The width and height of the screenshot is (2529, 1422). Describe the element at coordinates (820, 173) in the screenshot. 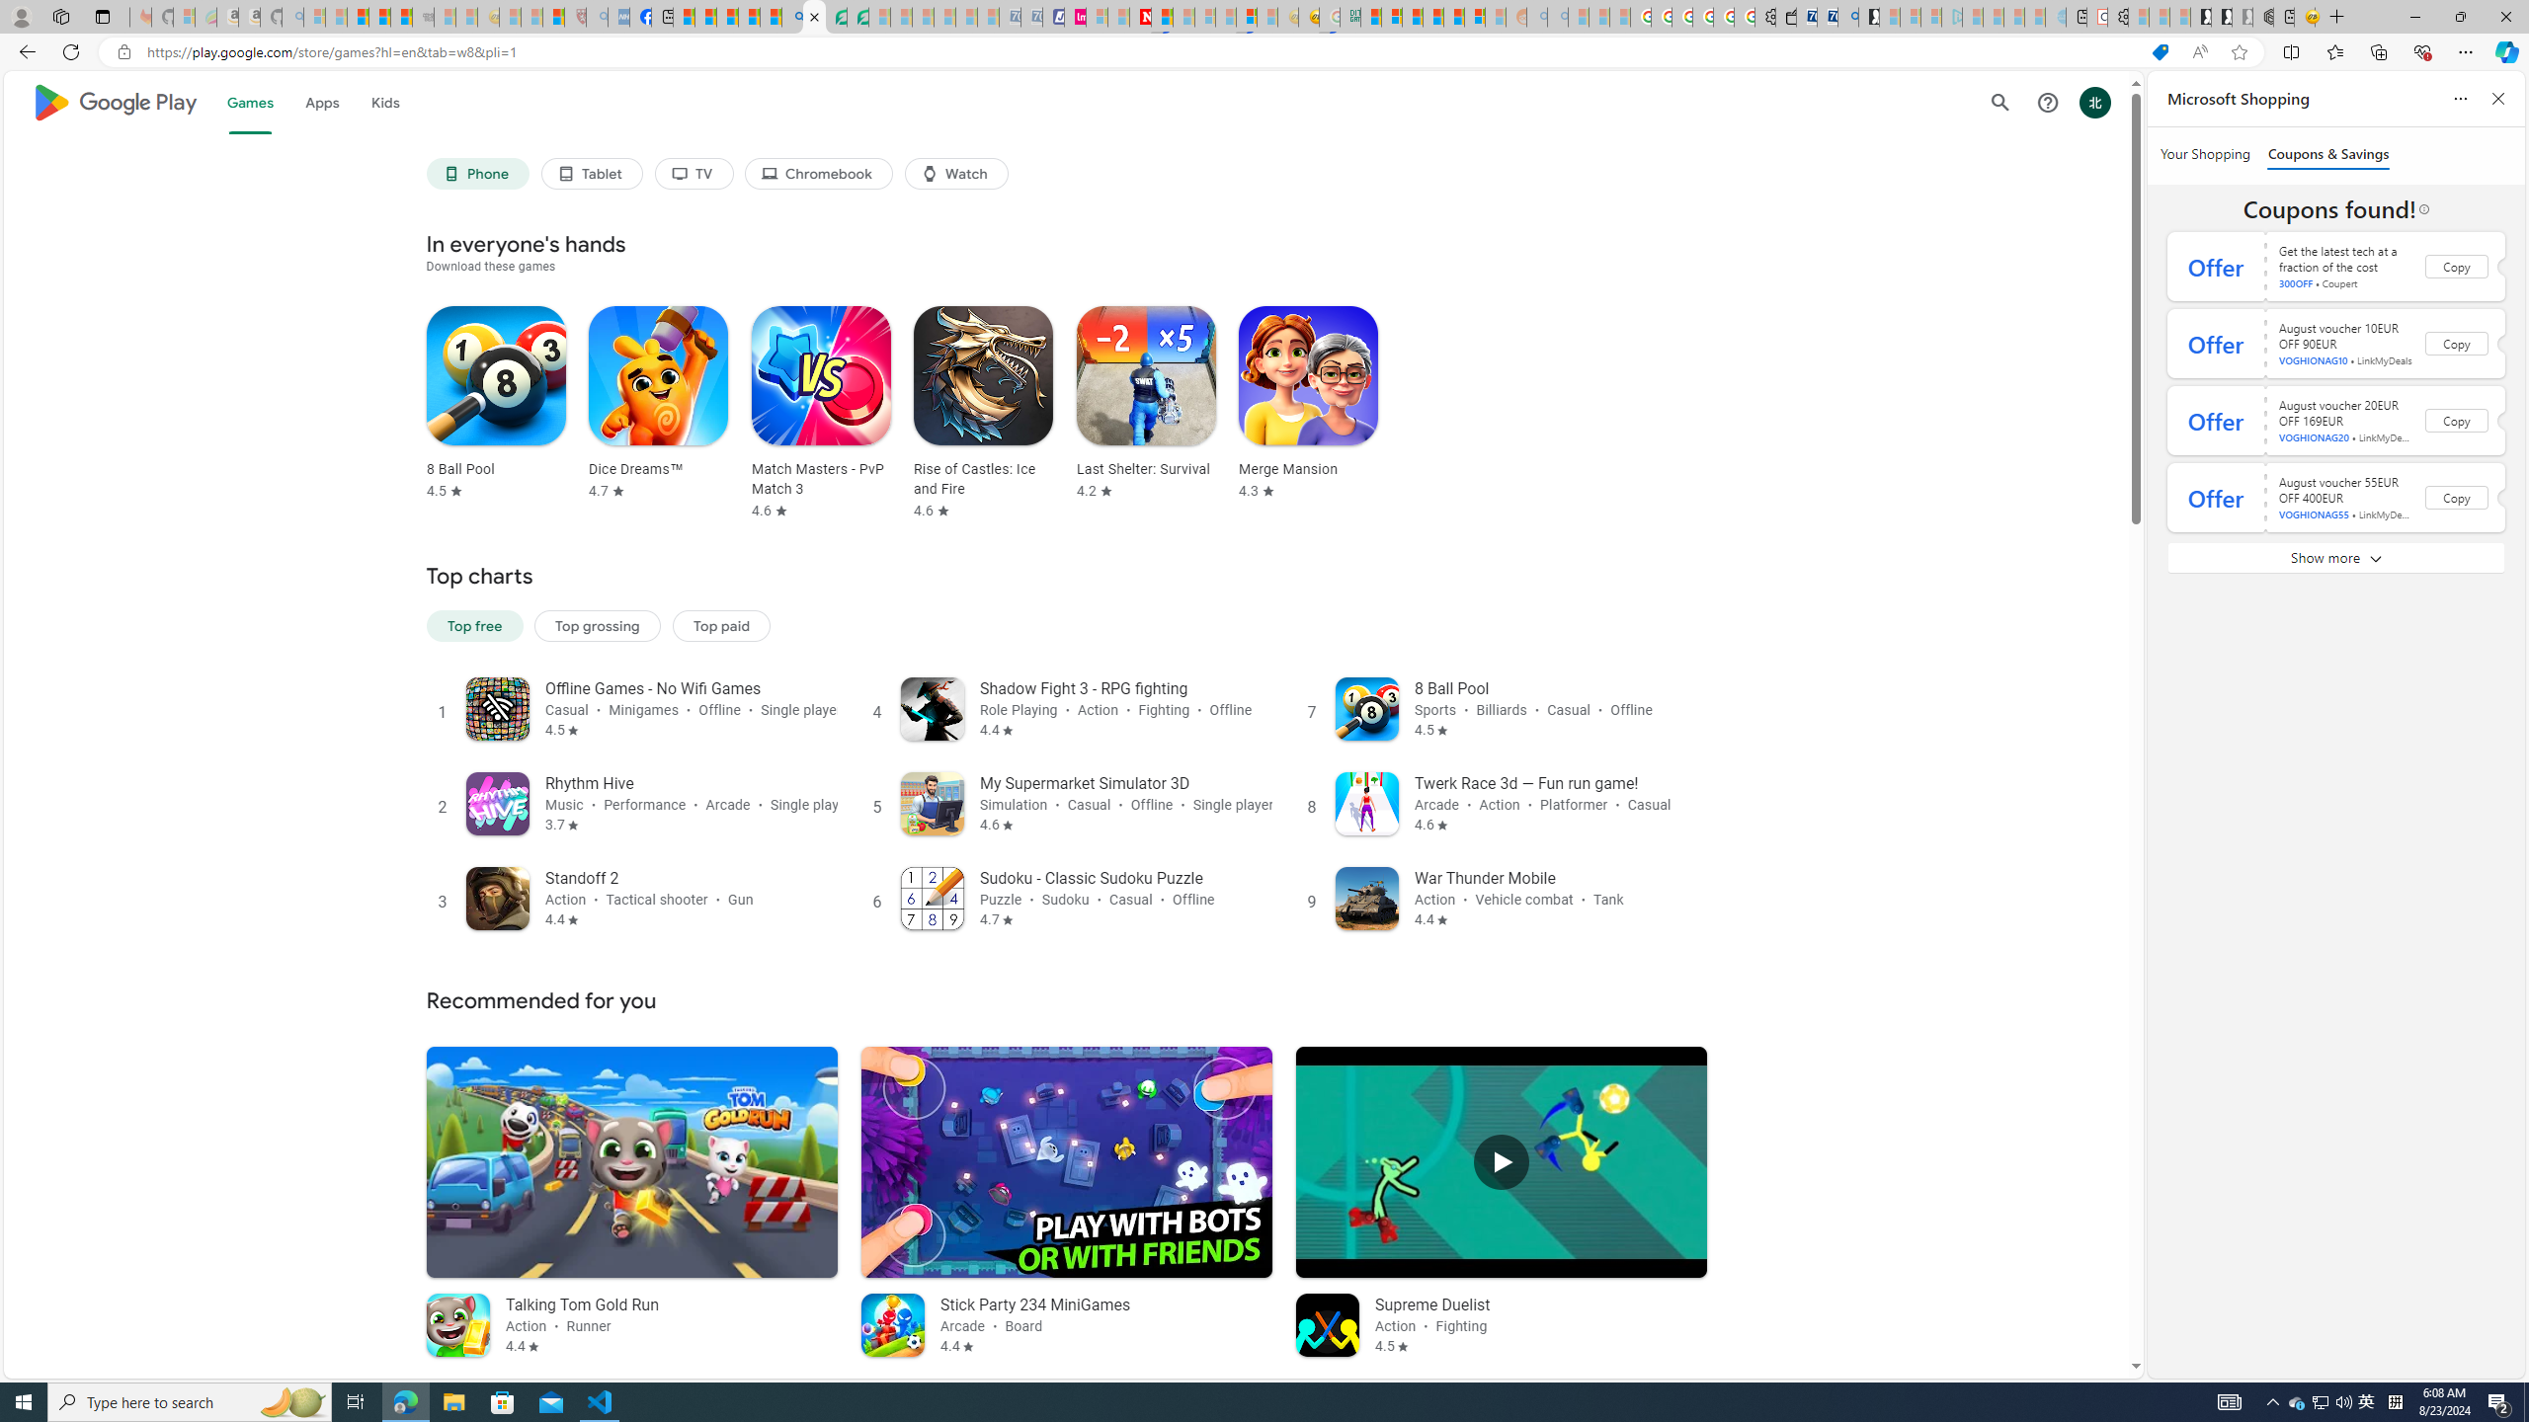

I see `Chromebook` at that location.